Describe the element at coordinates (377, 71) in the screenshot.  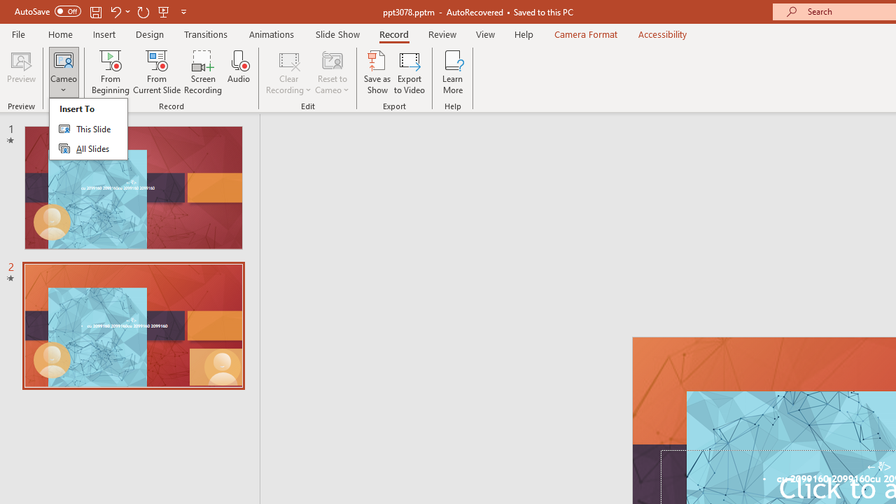
I see `Save as Show` at that location.